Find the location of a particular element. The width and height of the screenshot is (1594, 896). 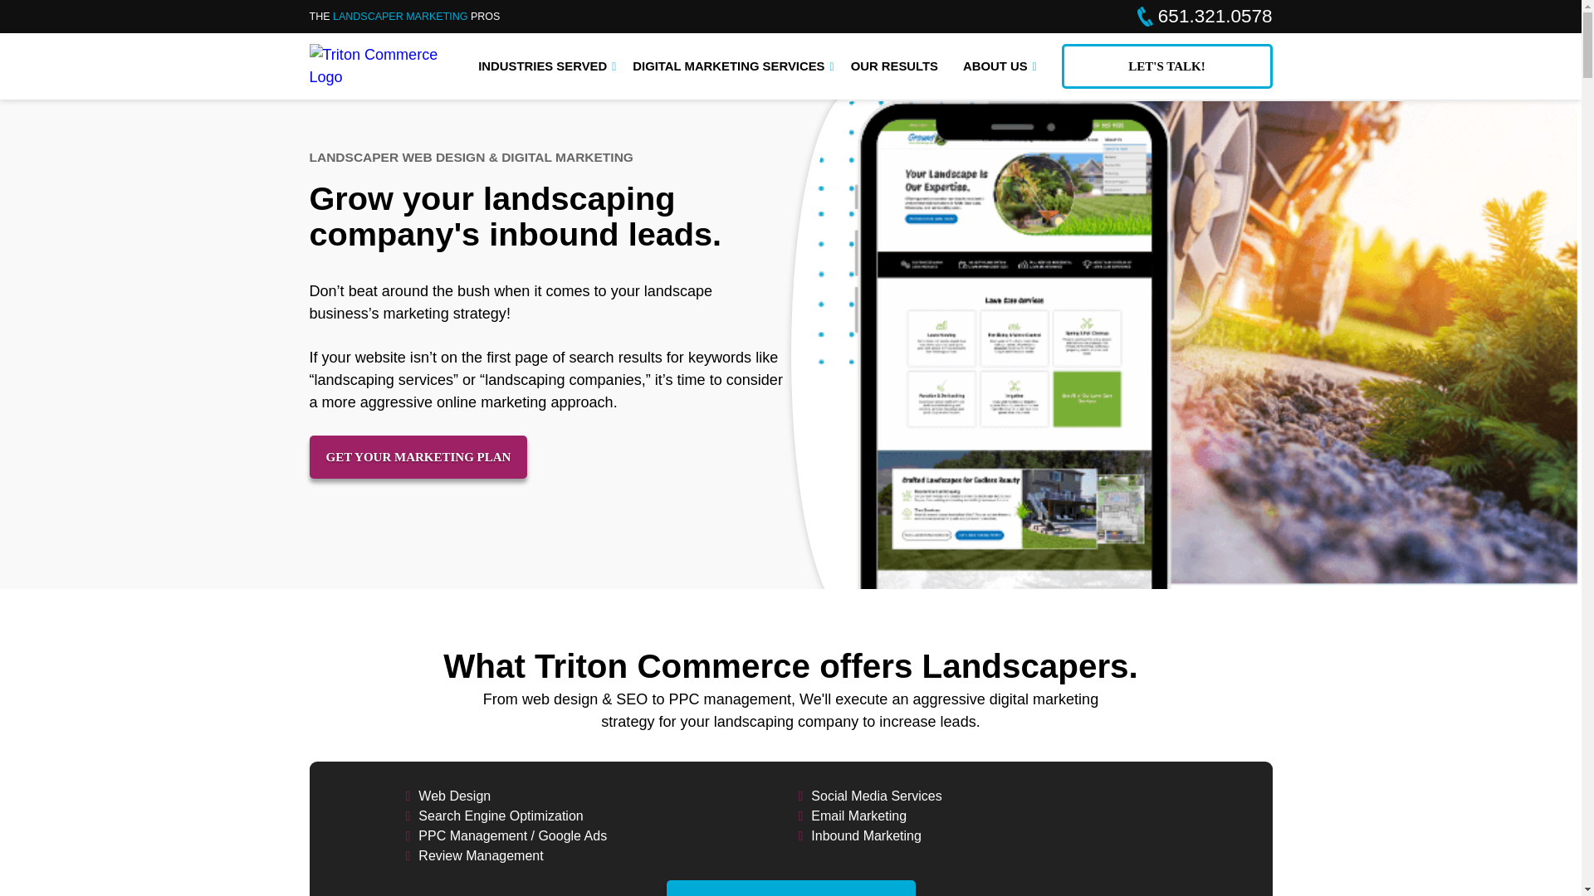

Our Results is located at coordinates (895, 66).